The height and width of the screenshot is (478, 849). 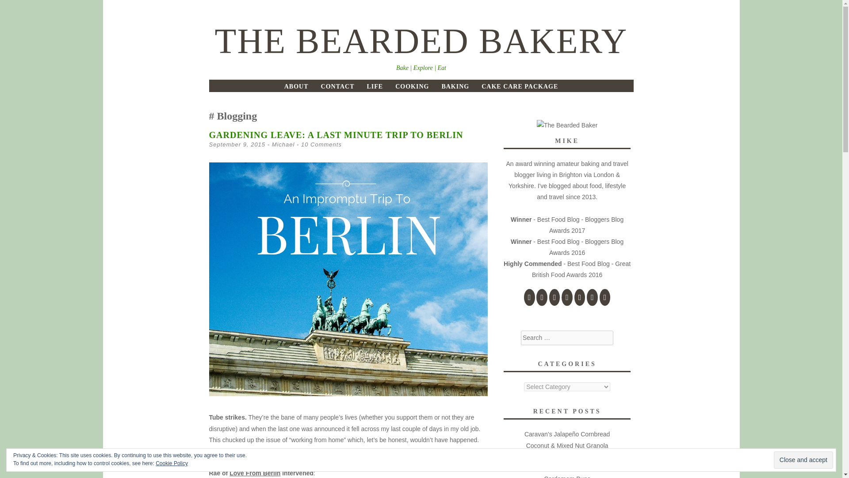 What do you see at coordinates (321, 144) in the screenshot?
I see `10 Comments` at bounding box center [321, 144].